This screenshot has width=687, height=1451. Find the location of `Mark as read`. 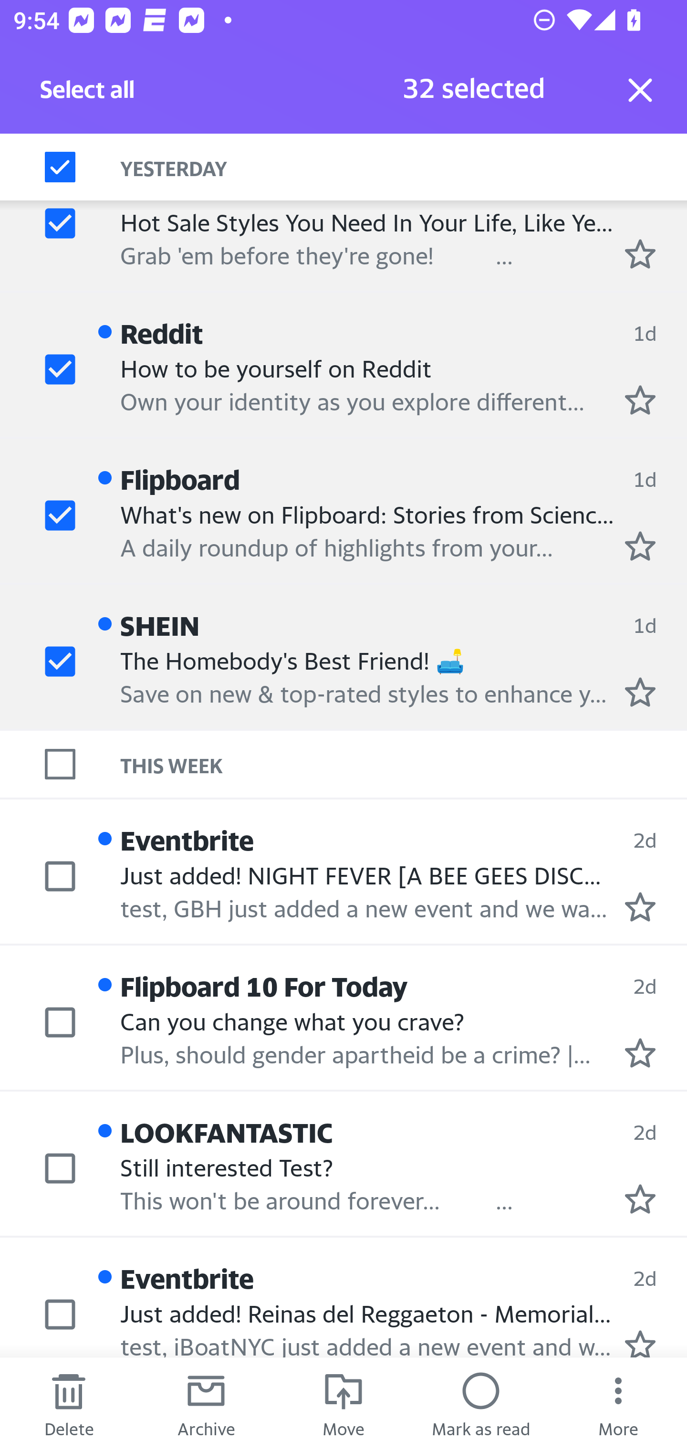

Mark as read is located at coordinates (481, 1404).